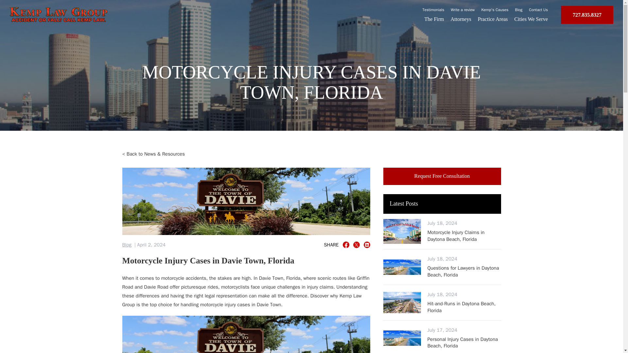 The height and width of the screenshot is (353, 628). What do you see at coordinates (127, 245) in the screenshot?
I see `Kemp's Causes` at bounding box center [127, 245].